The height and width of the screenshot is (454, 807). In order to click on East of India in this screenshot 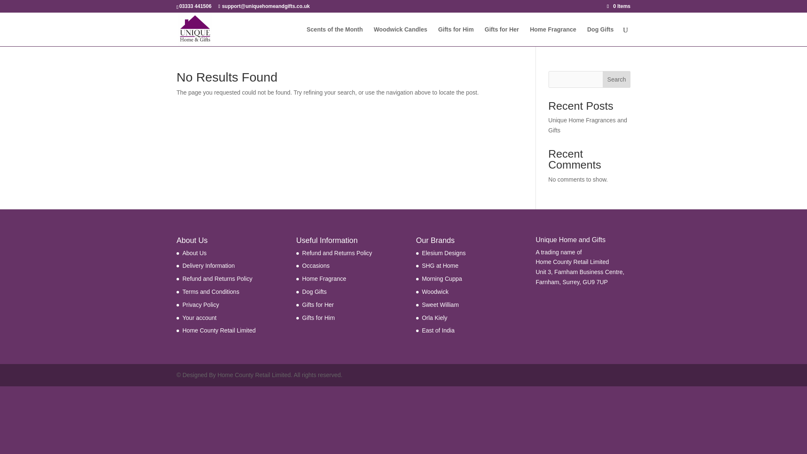, I will do `click(438, 330)`.